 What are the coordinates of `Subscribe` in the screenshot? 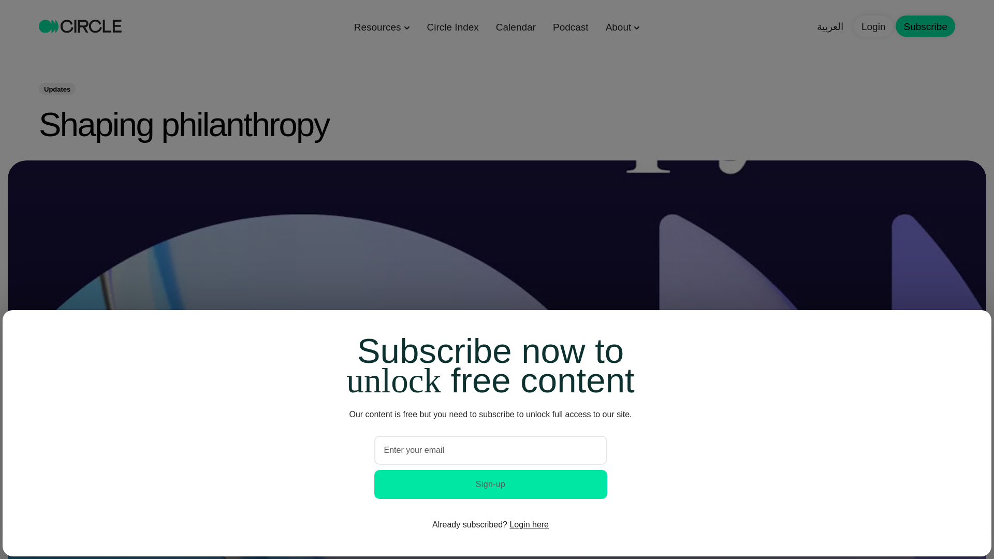 It's located at (925, 26).